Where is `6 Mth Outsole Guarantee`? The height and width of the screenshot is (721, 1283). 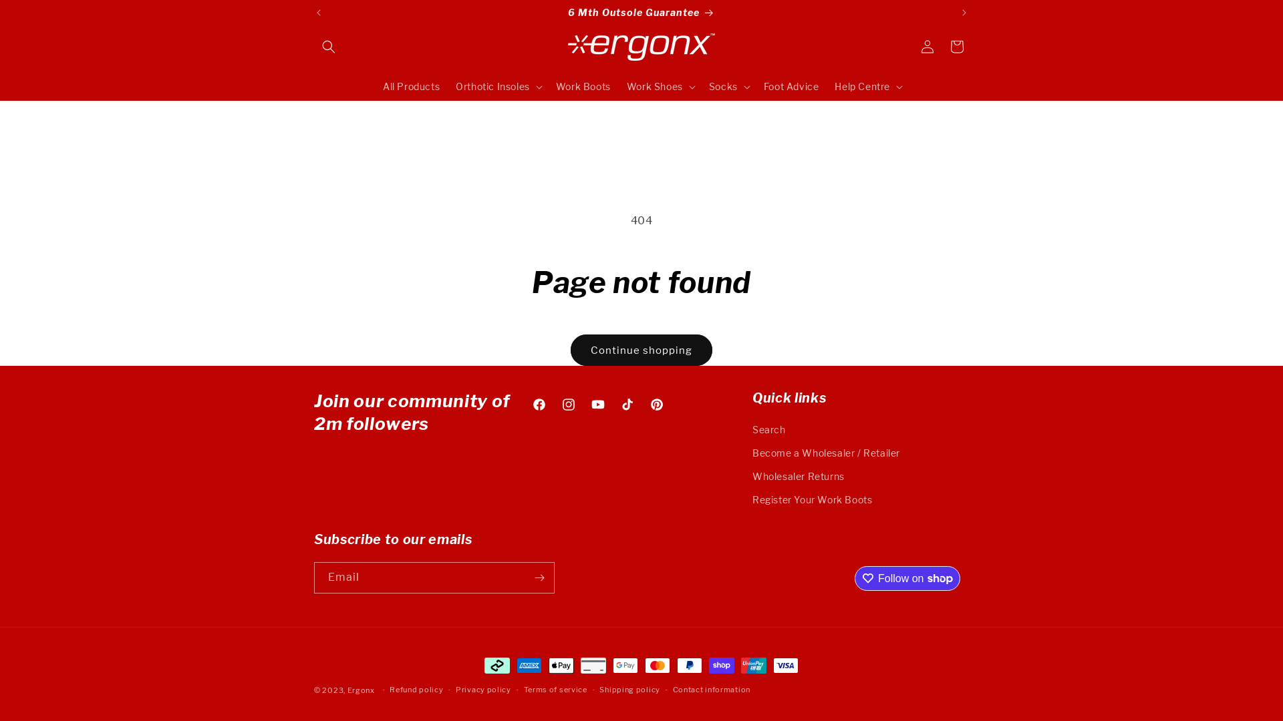 6 Mth Outsole Guarantee is located at coordinates (641, 13).